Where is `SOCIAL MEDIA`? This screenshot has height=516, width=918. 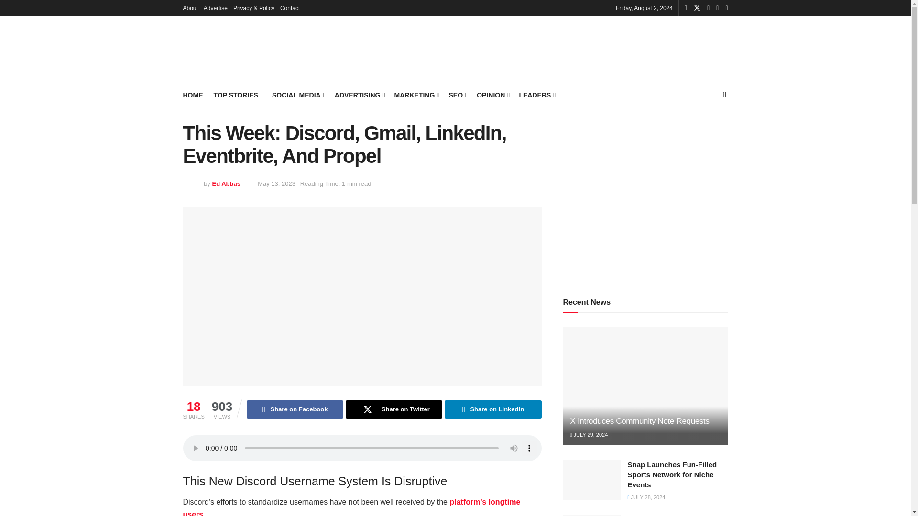
SOCIAL MEDIA is located at coordinates (297, 95).